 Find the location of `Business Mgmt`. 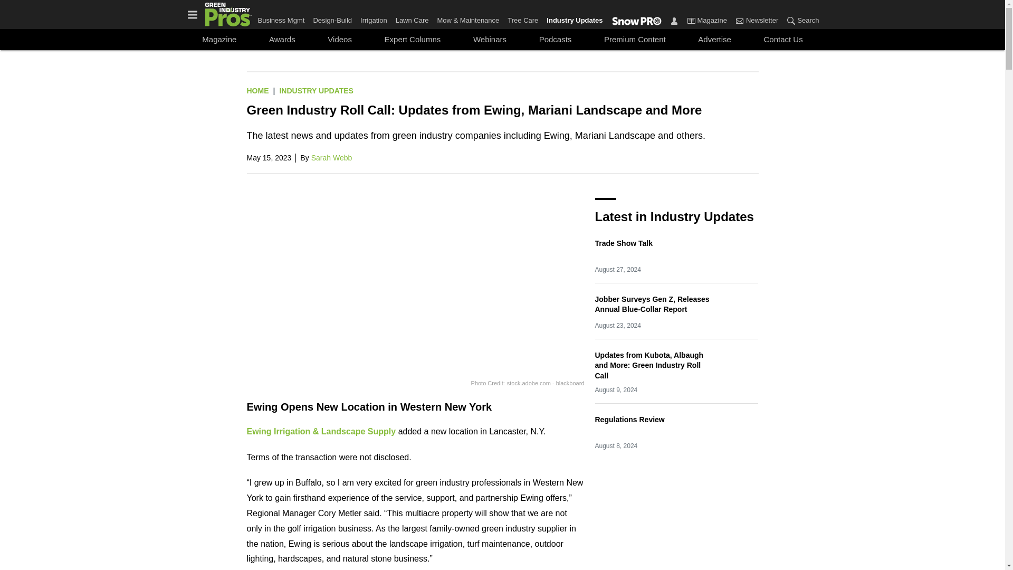

Business Mgmt is located at coordinates (283, 18).